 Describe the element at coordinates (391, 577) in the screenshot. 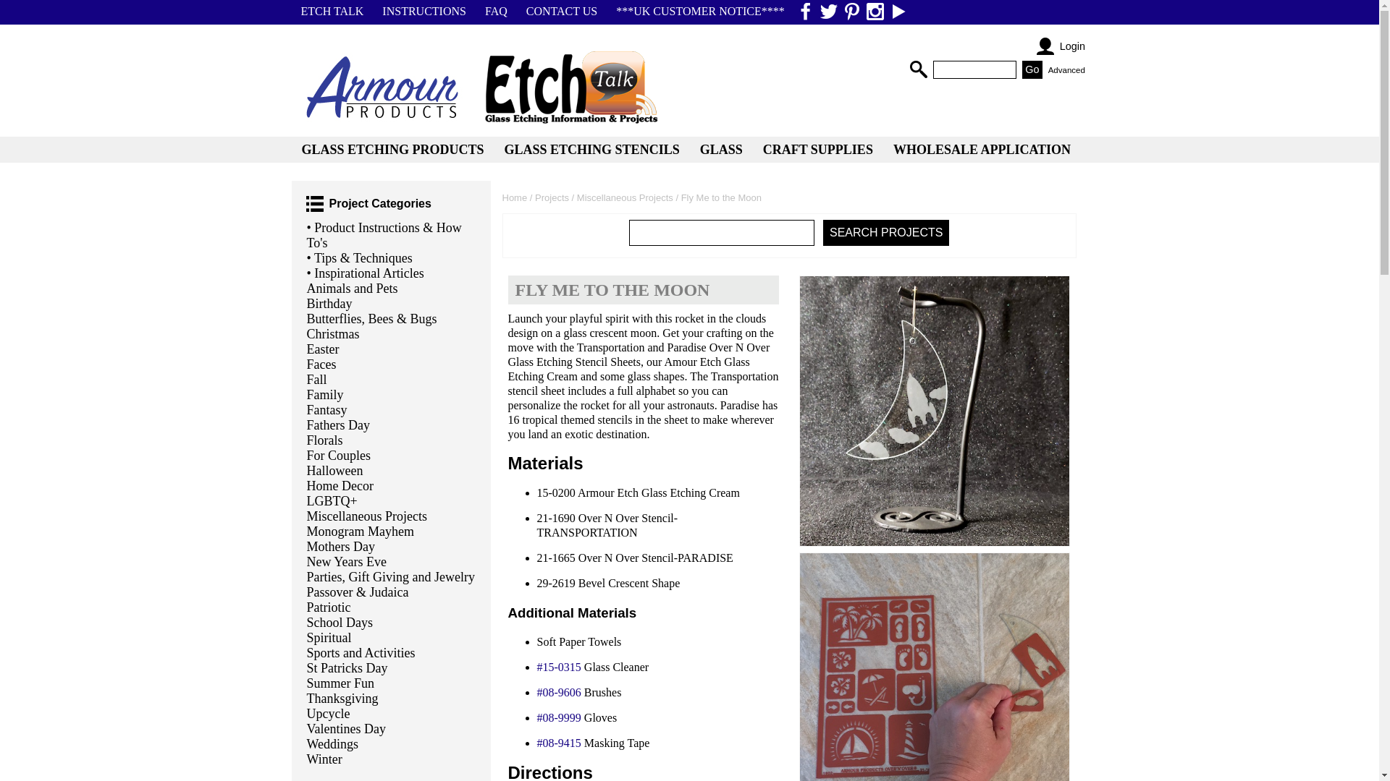

I see `Parties, Gift Giving and Jewelry` at that location.